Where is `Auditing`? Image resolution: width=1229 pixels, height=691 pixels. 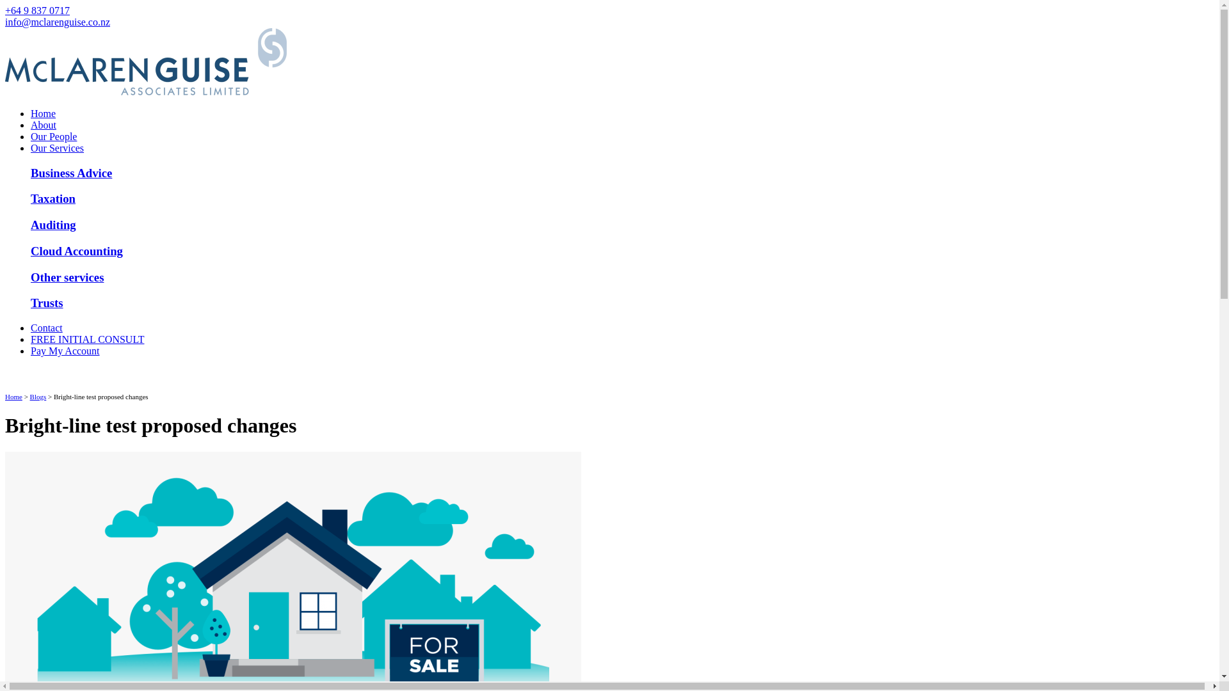 Auditing is located at coordinates (54, 225).